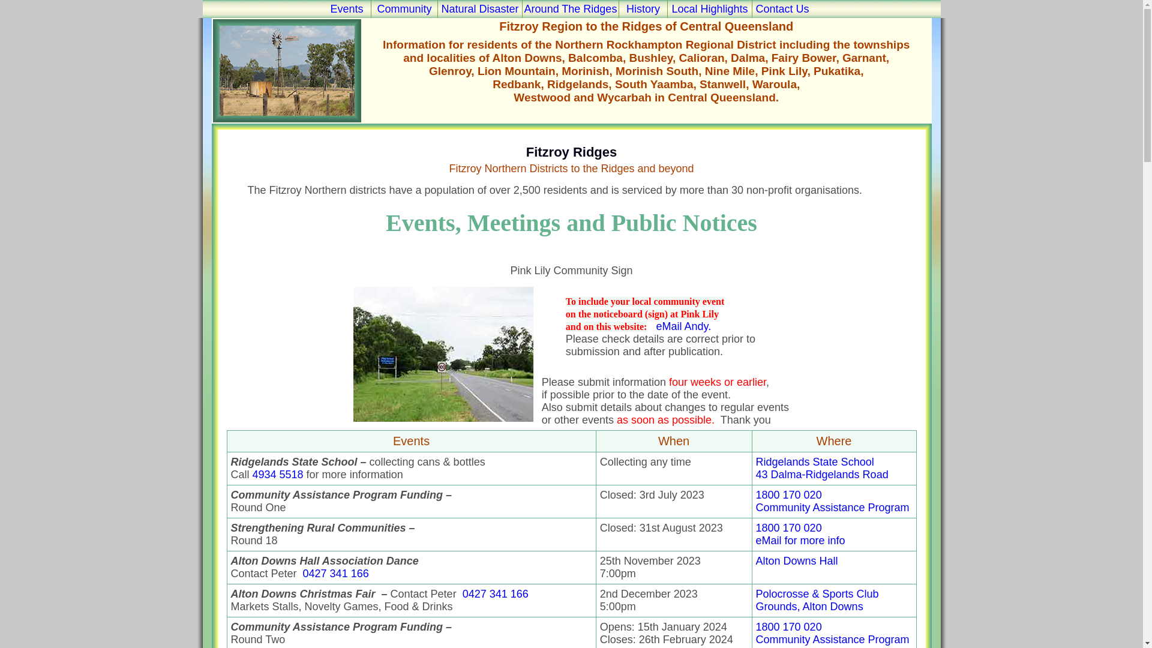 This screenshot has height=648, width=1152. I want to click on Community, so click(404, 9).